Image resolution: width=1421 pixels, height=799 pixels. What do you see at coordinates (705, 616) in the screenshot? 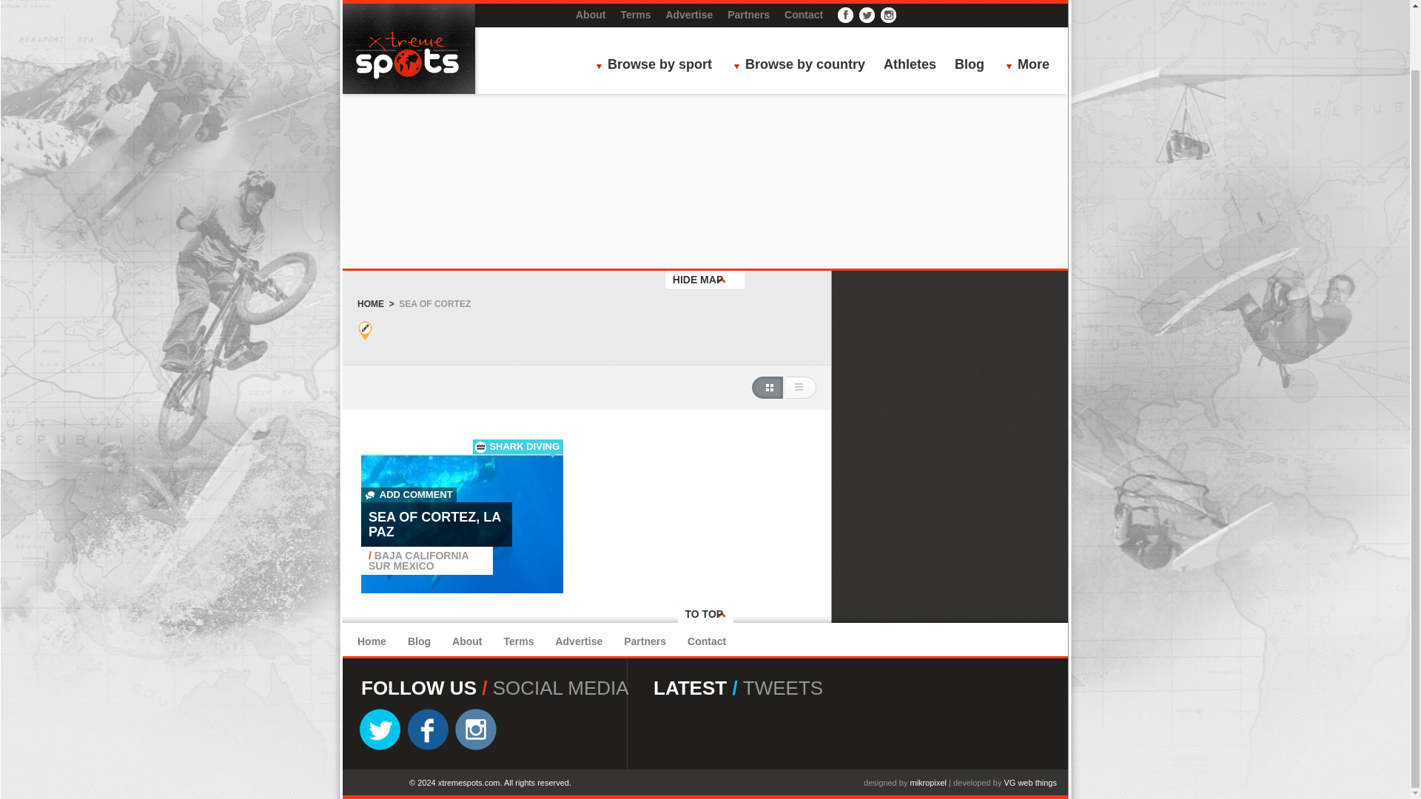
I see `TO TOP` at bounding box center [705, 616].